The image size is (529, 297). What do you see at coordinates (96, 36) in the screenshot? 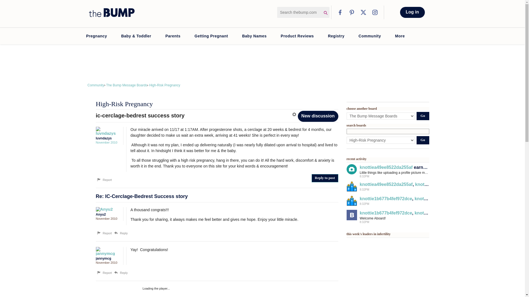
I see `Pregnancy` at bounding box center [96, 36].